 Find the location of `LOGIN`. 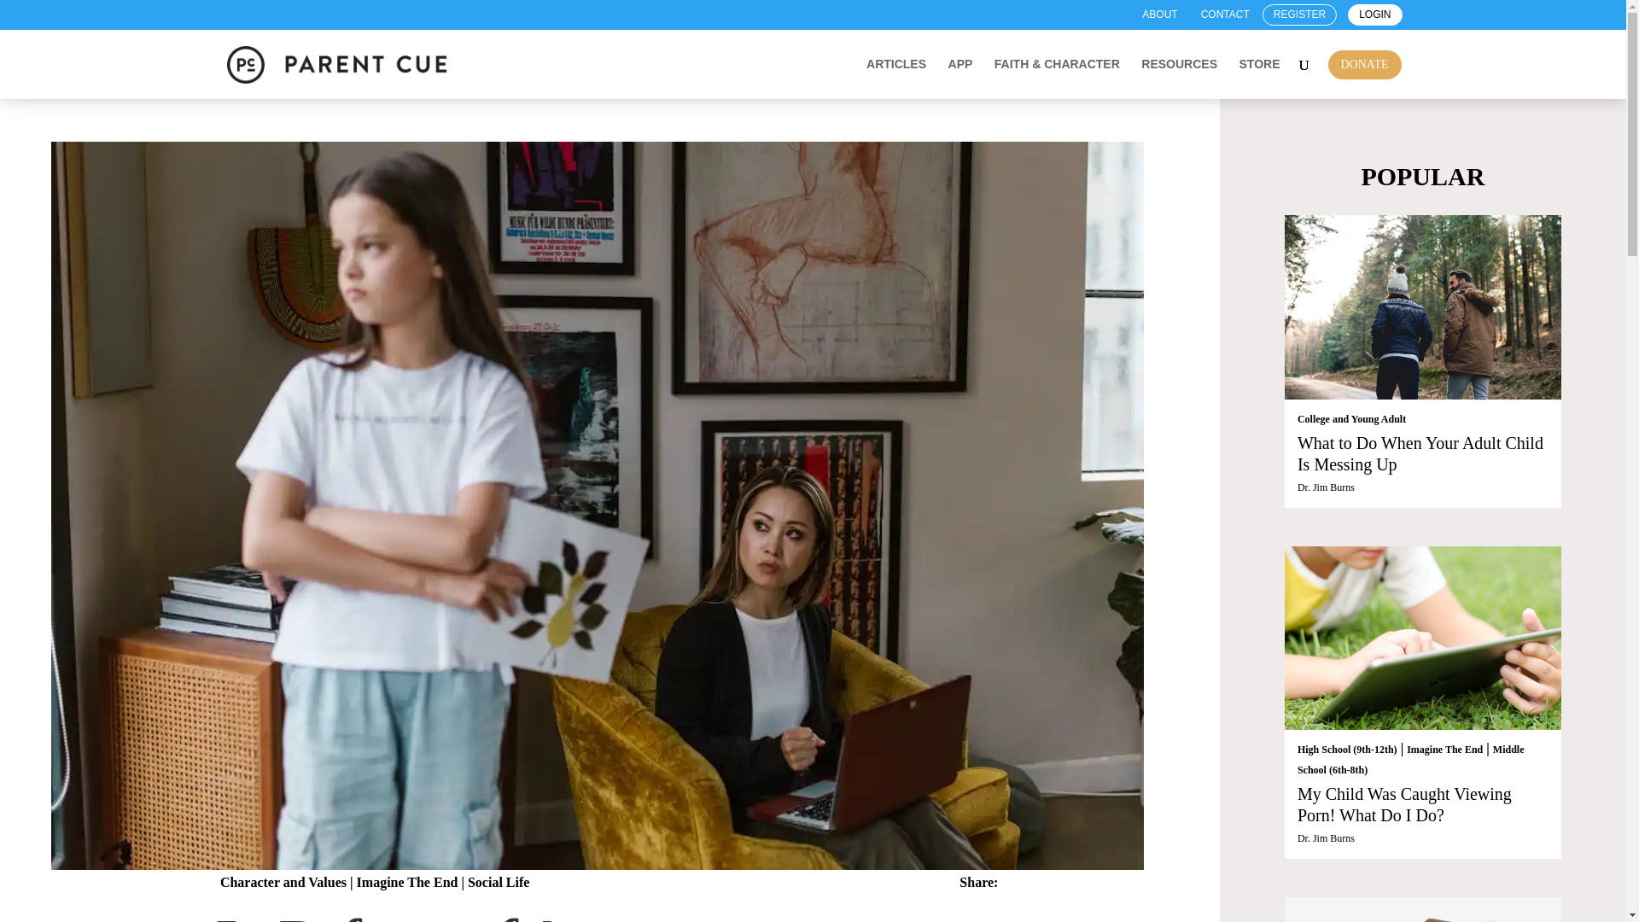

LOGIN is located at coordinates (1374, 15).